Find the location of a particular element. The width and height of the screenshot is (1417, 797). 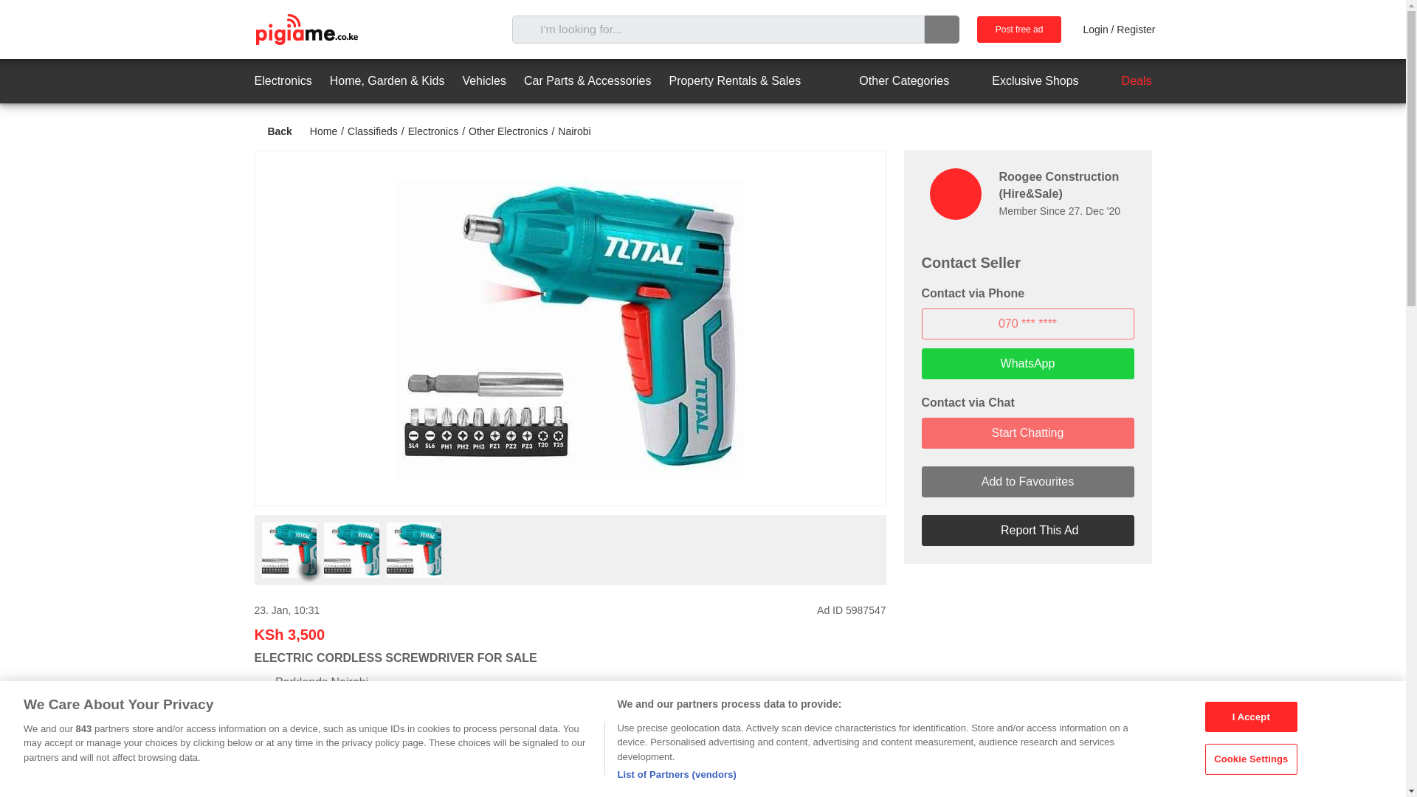

Home is located at coordinates (323, 131).